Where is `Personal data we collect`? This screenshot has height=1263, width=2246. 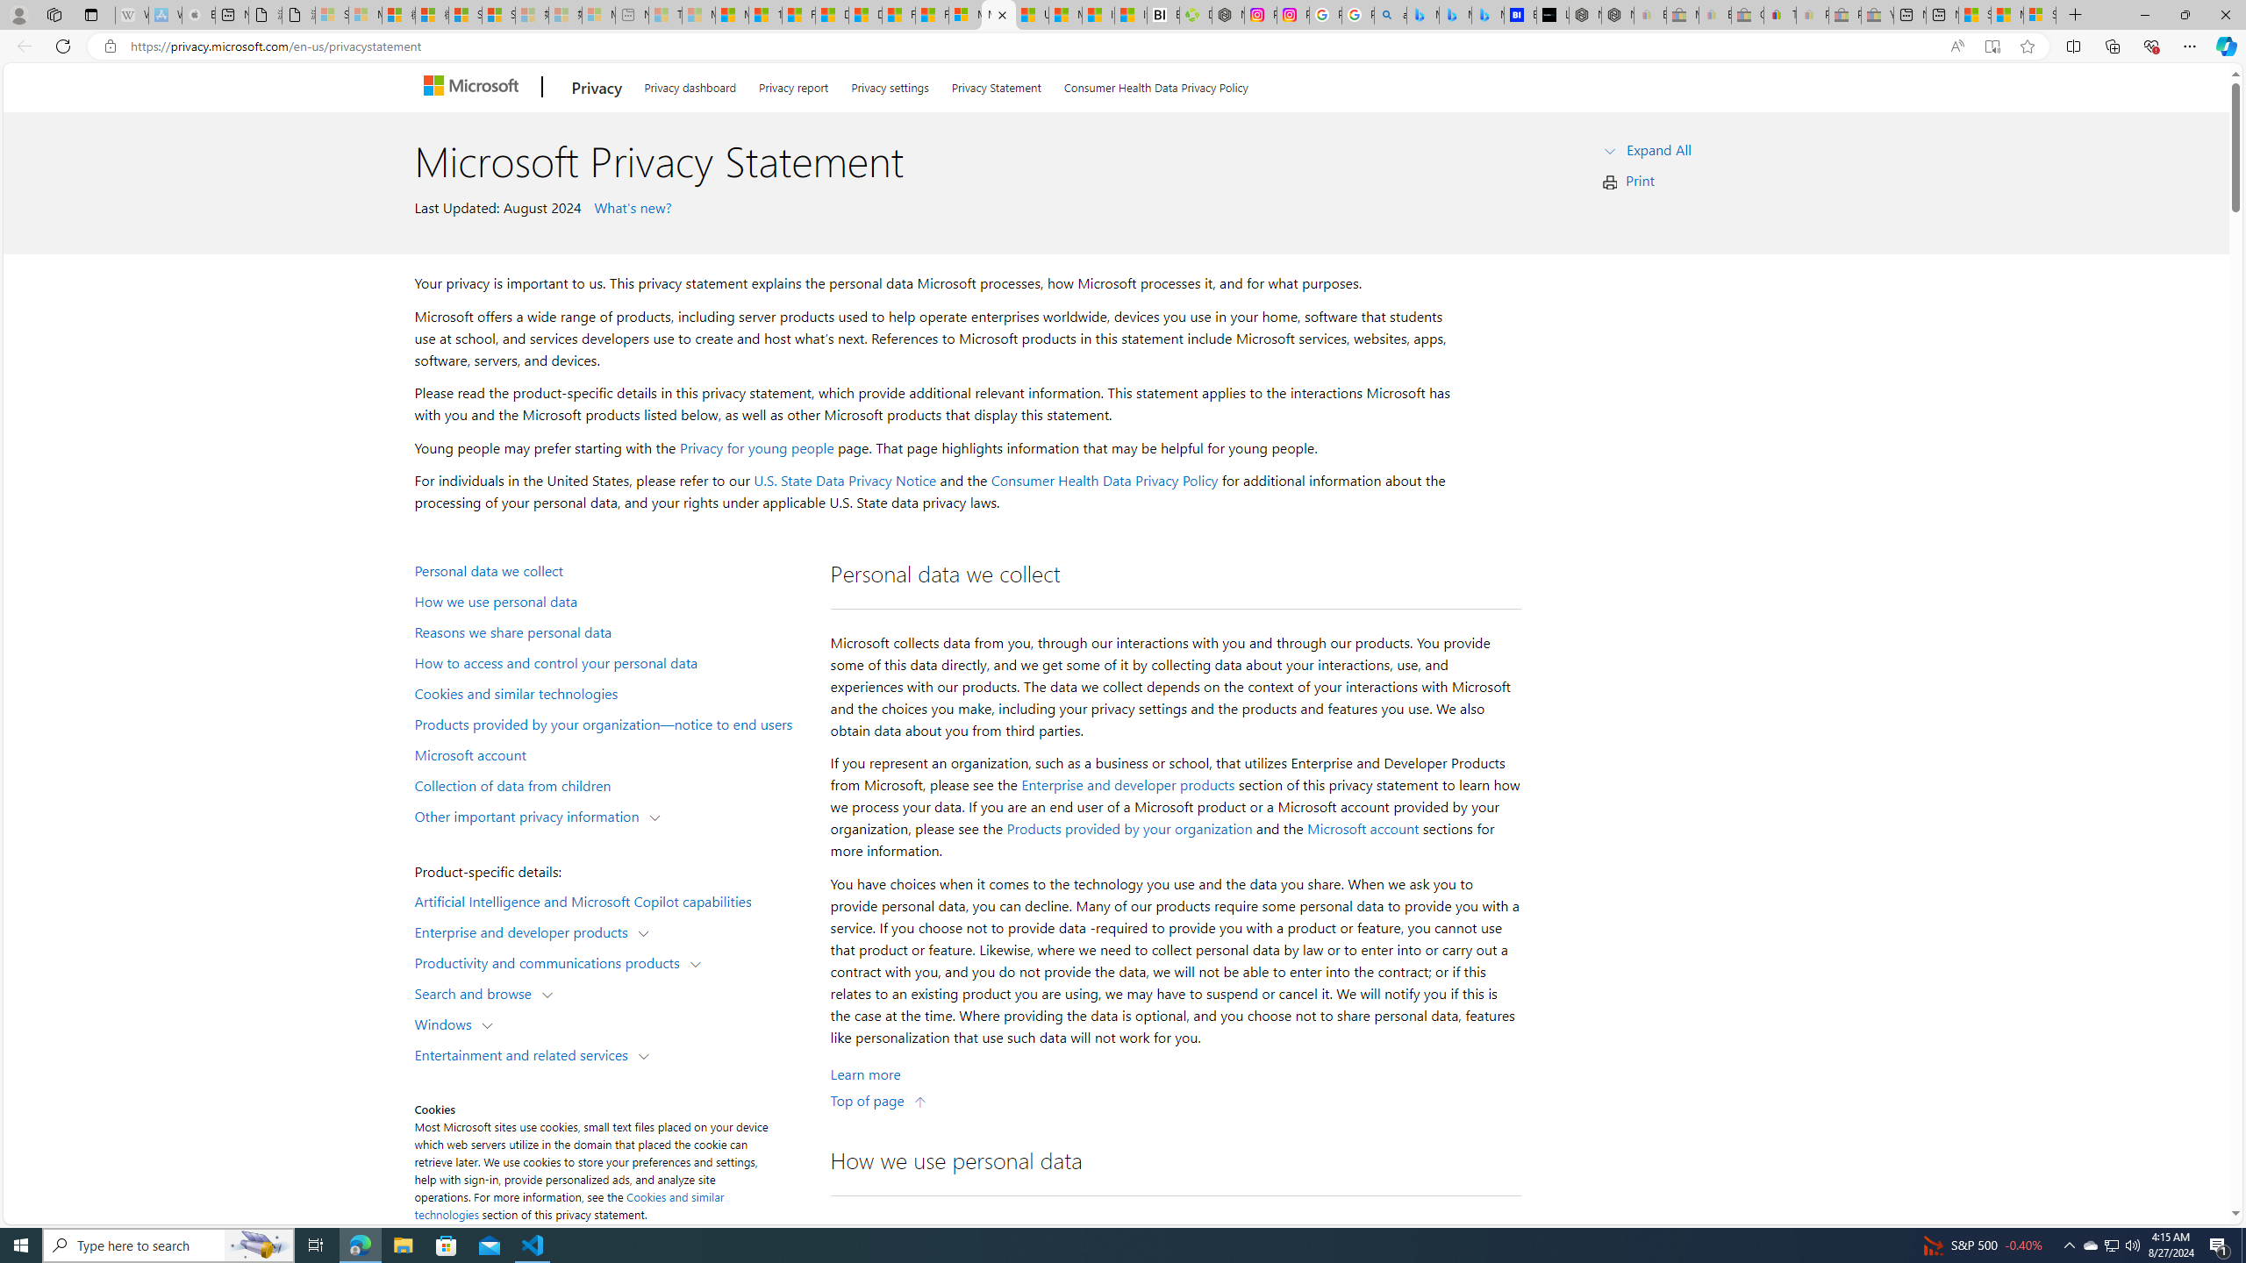 Personal data we collect is located at coordinates (611, 569).